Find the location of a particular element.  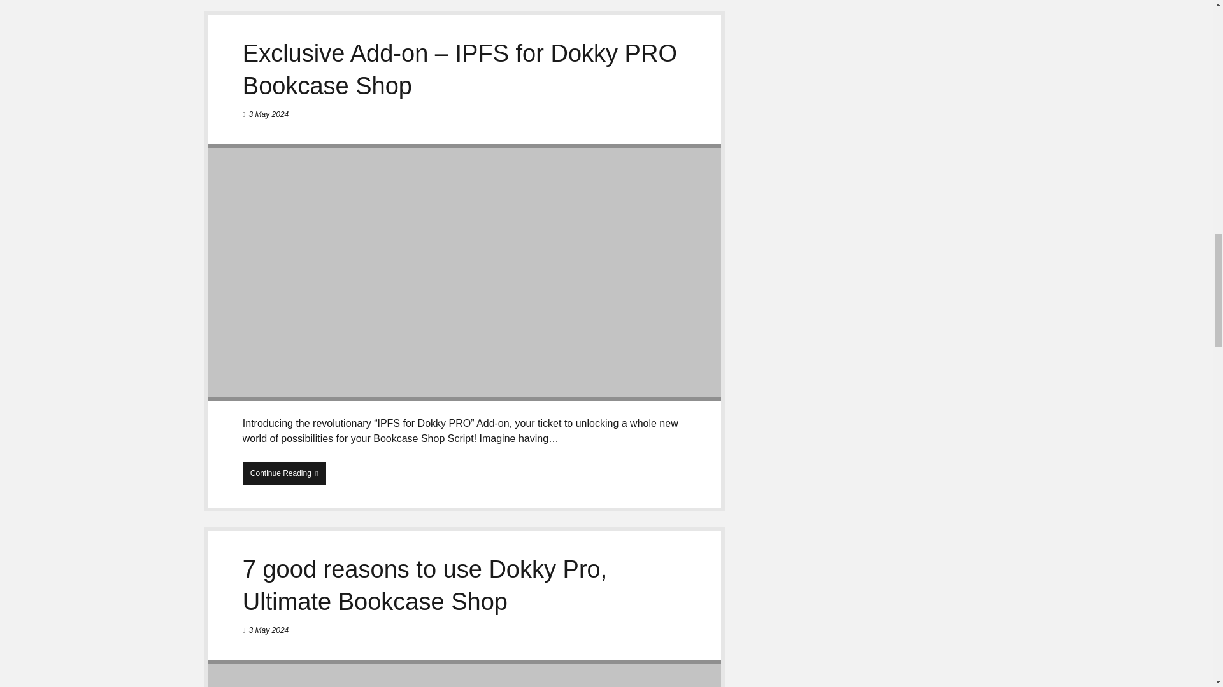

3 May 2024 is located at coordinates (269, 114).